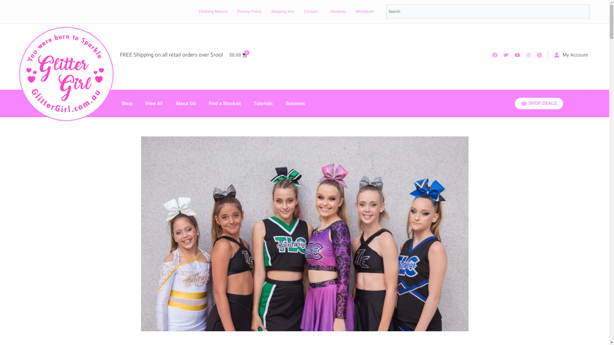 The image size is (614, 345). What do you see at coordinates (186, 103) in the screenshot?
I see `About GG` at bounding box center [186, 103].